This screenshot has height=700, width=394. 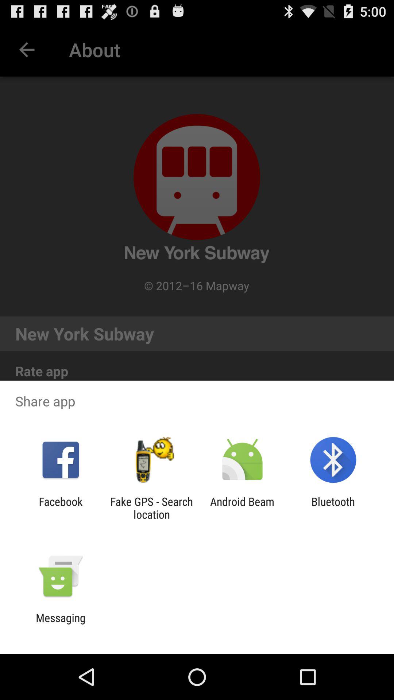 What do you see at coordinates (61, 508) in the screenshot?
I see `open item to the left of the fake gps search` at bounding box center [61, 508].